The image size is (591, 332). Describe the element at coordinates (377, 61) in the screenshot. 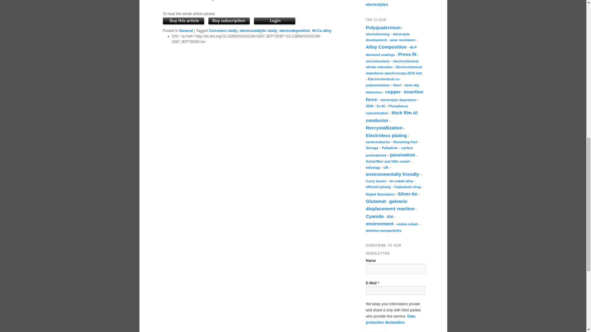

I see `0 topics` at that location.